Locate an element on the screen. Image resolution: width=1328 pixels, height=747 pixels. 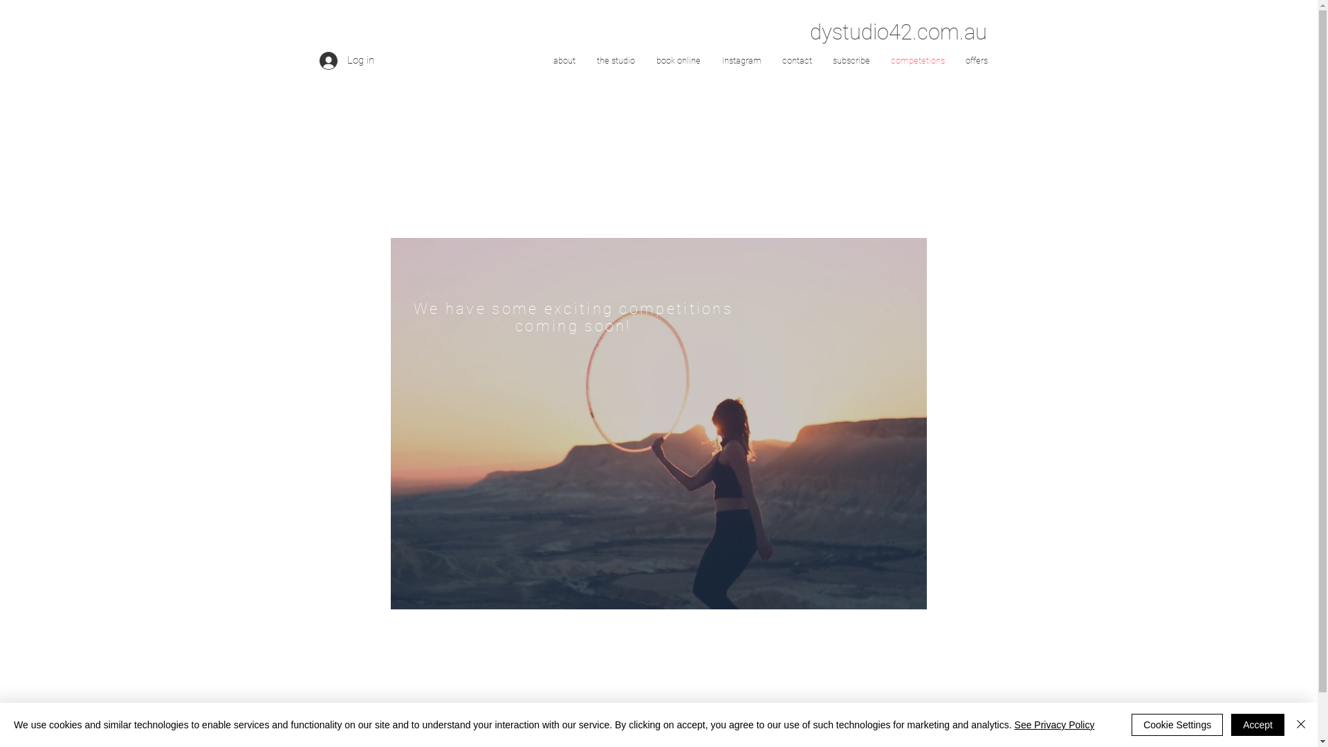
See Privacy Policy is located at coordinates (1055, 725).